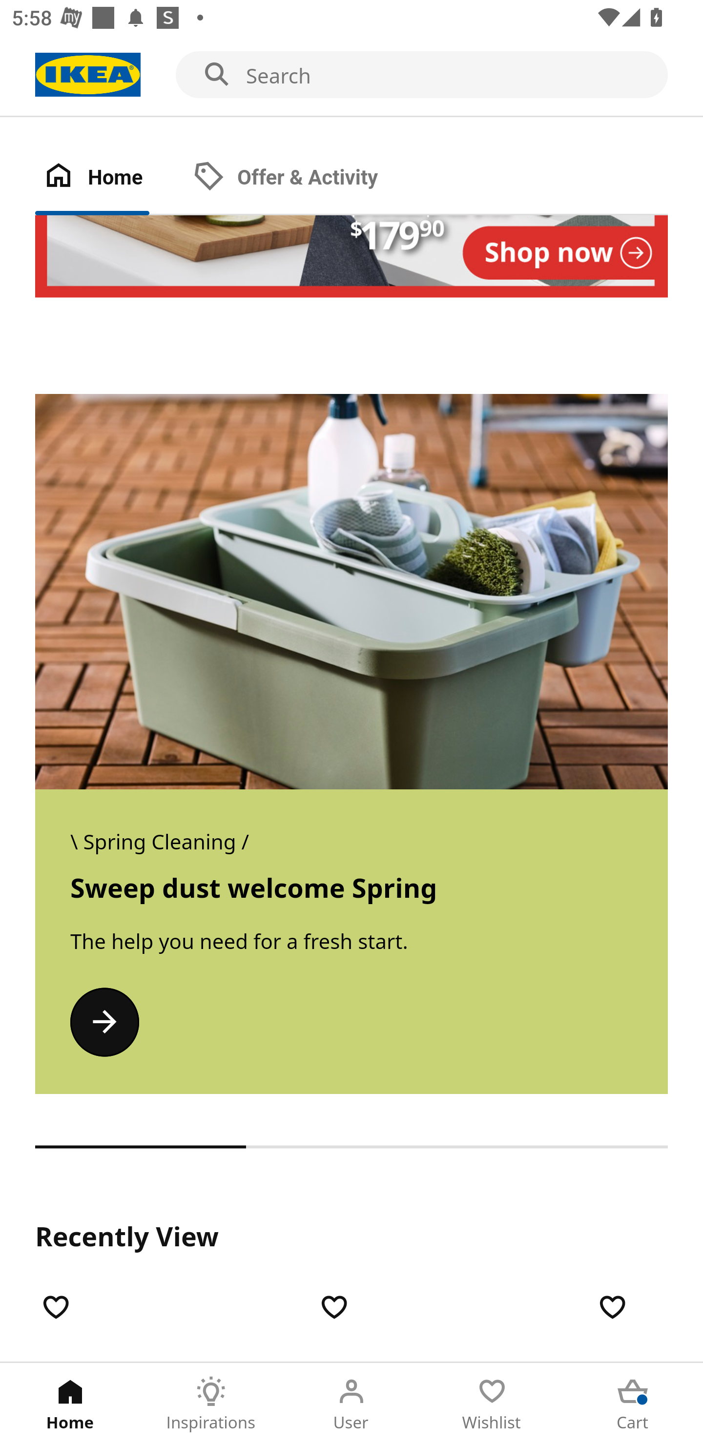  What do you see at coordinates (70, 1404) in the screenshot?
I see `Home
Tab 1 of 5` at bounding box center [70, 1404].